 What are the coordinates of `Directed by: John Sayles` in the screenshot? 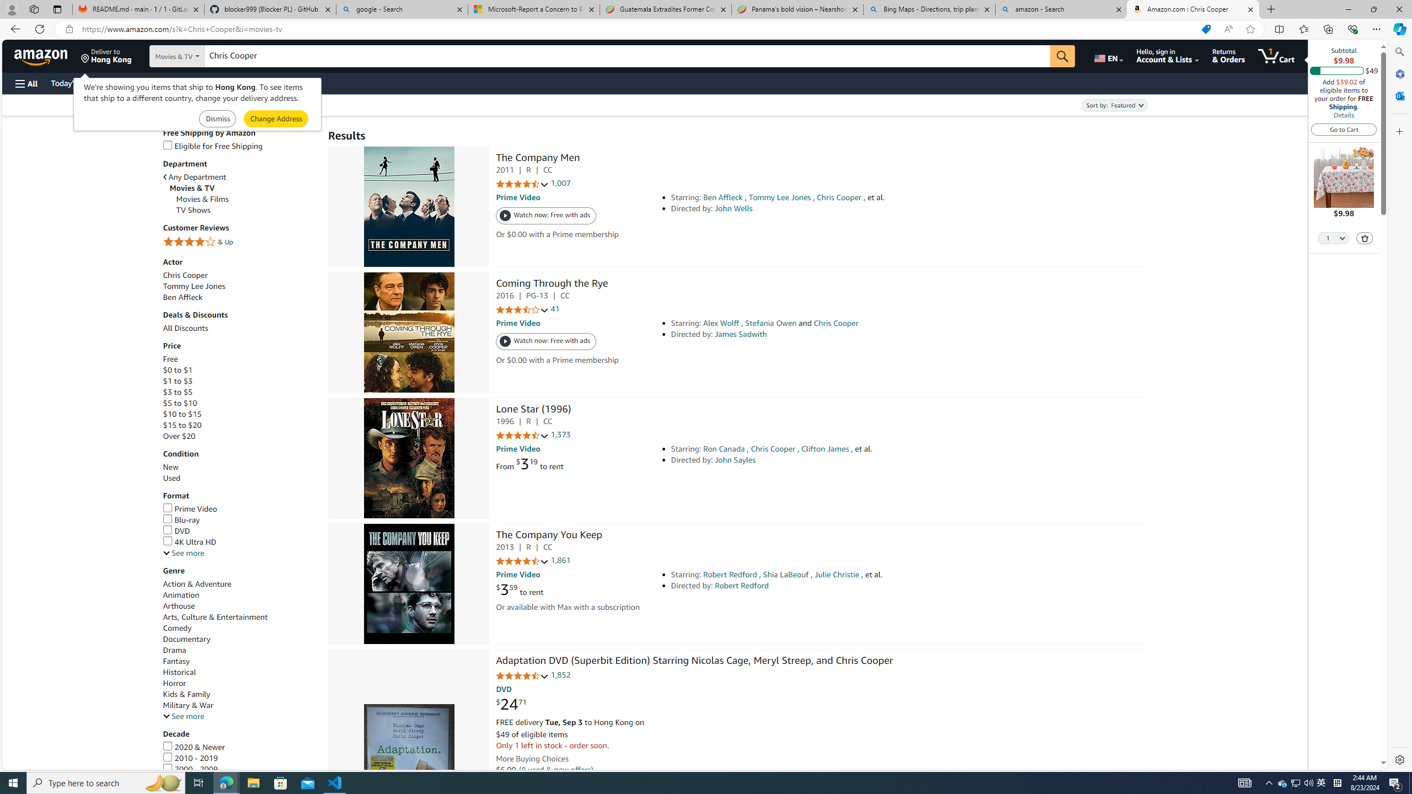 It's located at (825, 460).